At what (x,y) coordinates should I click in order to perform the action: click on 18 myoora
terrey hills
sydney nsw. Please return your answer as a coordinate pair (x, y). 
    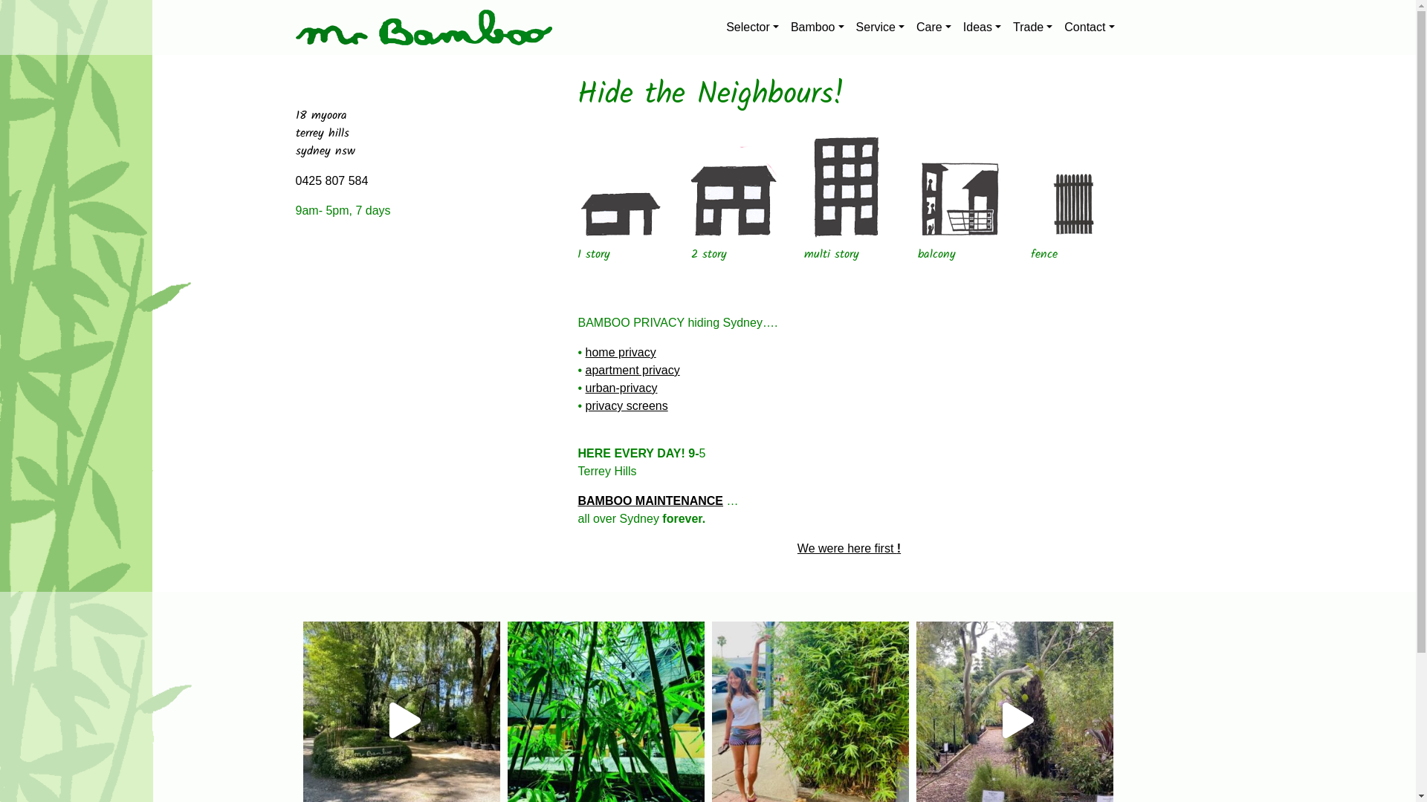
    Looking at the image, I should click on (326, 134).